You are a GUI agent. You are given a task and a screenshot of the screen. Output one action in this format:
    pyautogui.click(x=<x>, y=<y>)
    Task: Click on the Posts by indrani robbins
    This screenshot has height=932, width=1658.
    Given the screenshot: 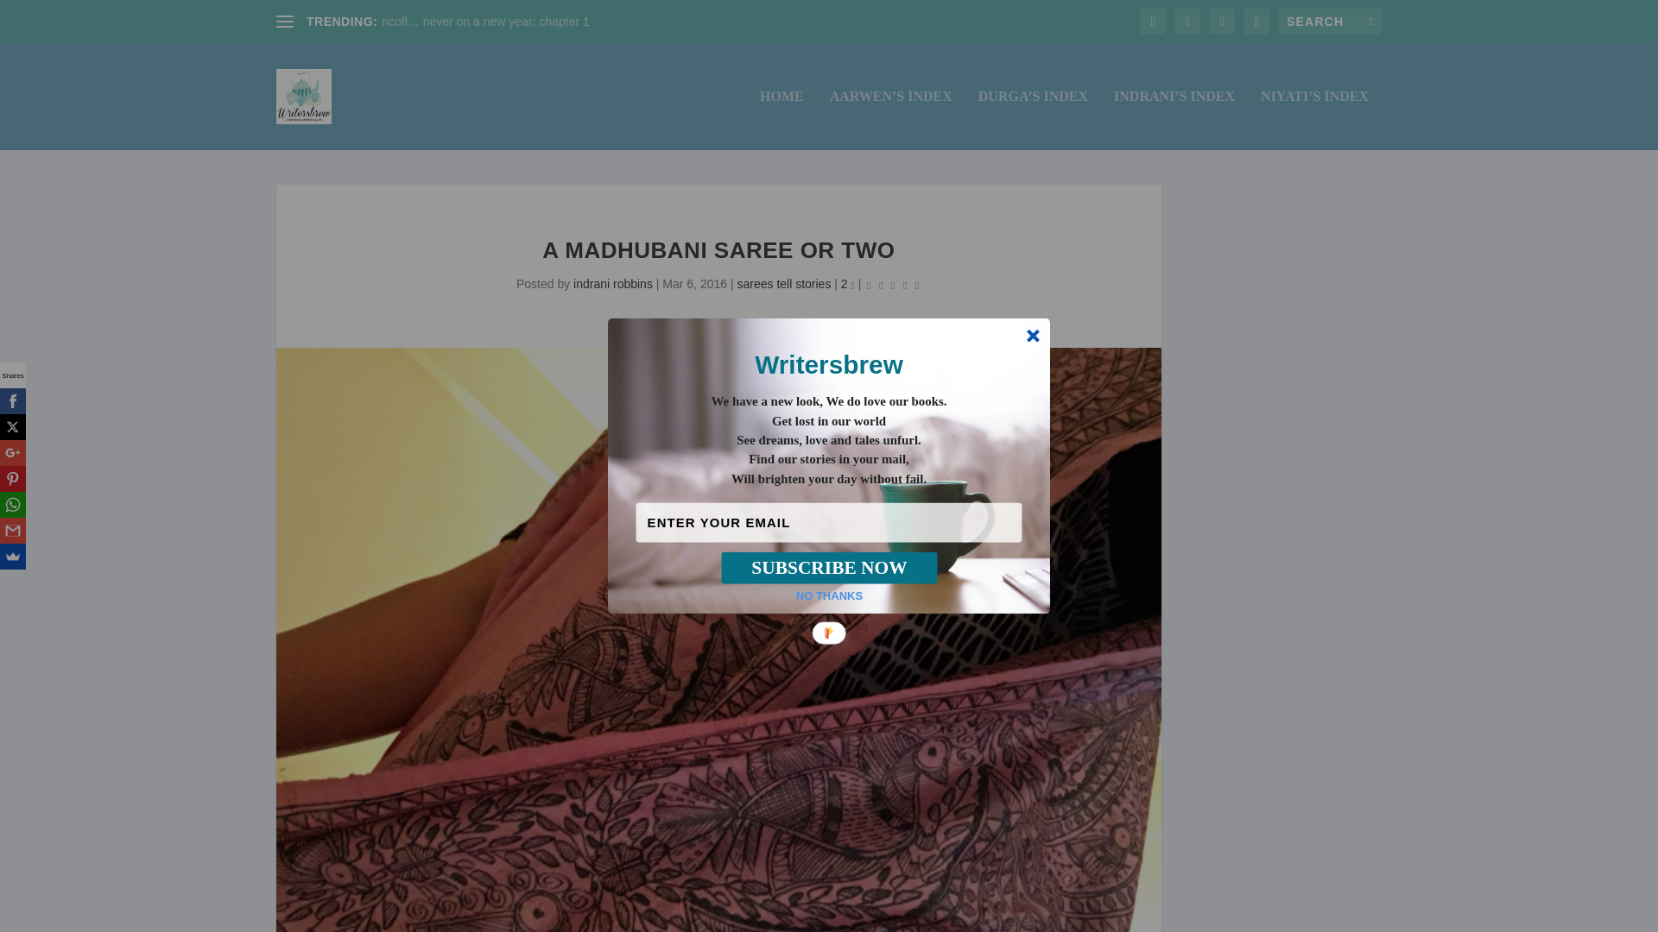 What is the action you would take?
    pyautogui.click(x=613, y=283)
    